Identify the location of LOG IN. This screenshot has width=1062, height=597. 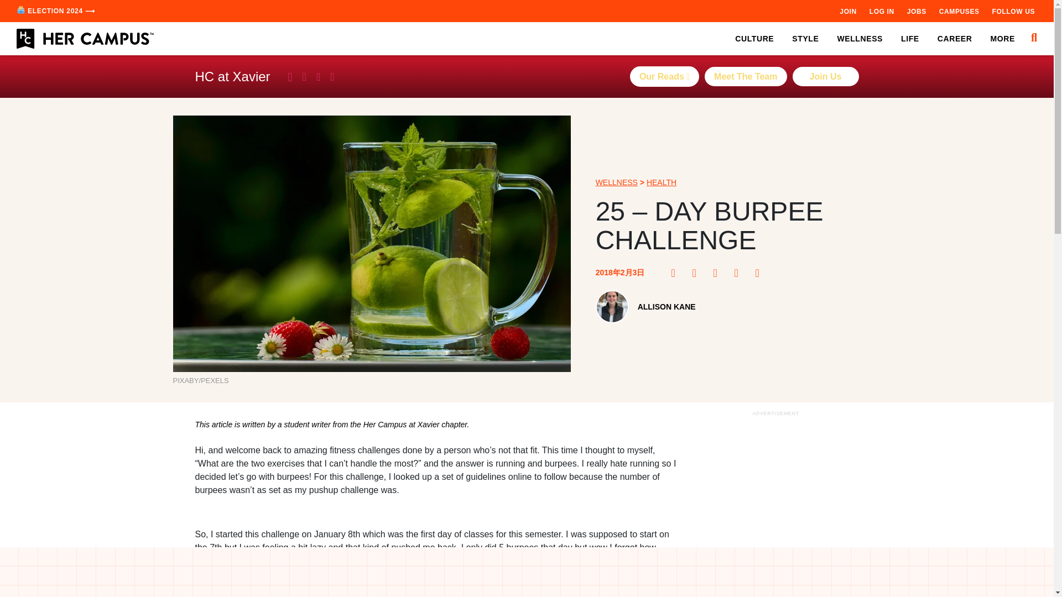
(882, 11).